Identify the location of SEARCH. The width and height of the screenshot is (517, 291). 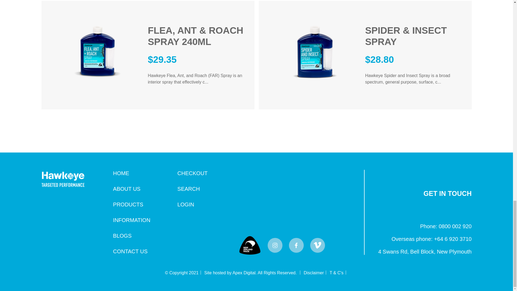
(188, 189).